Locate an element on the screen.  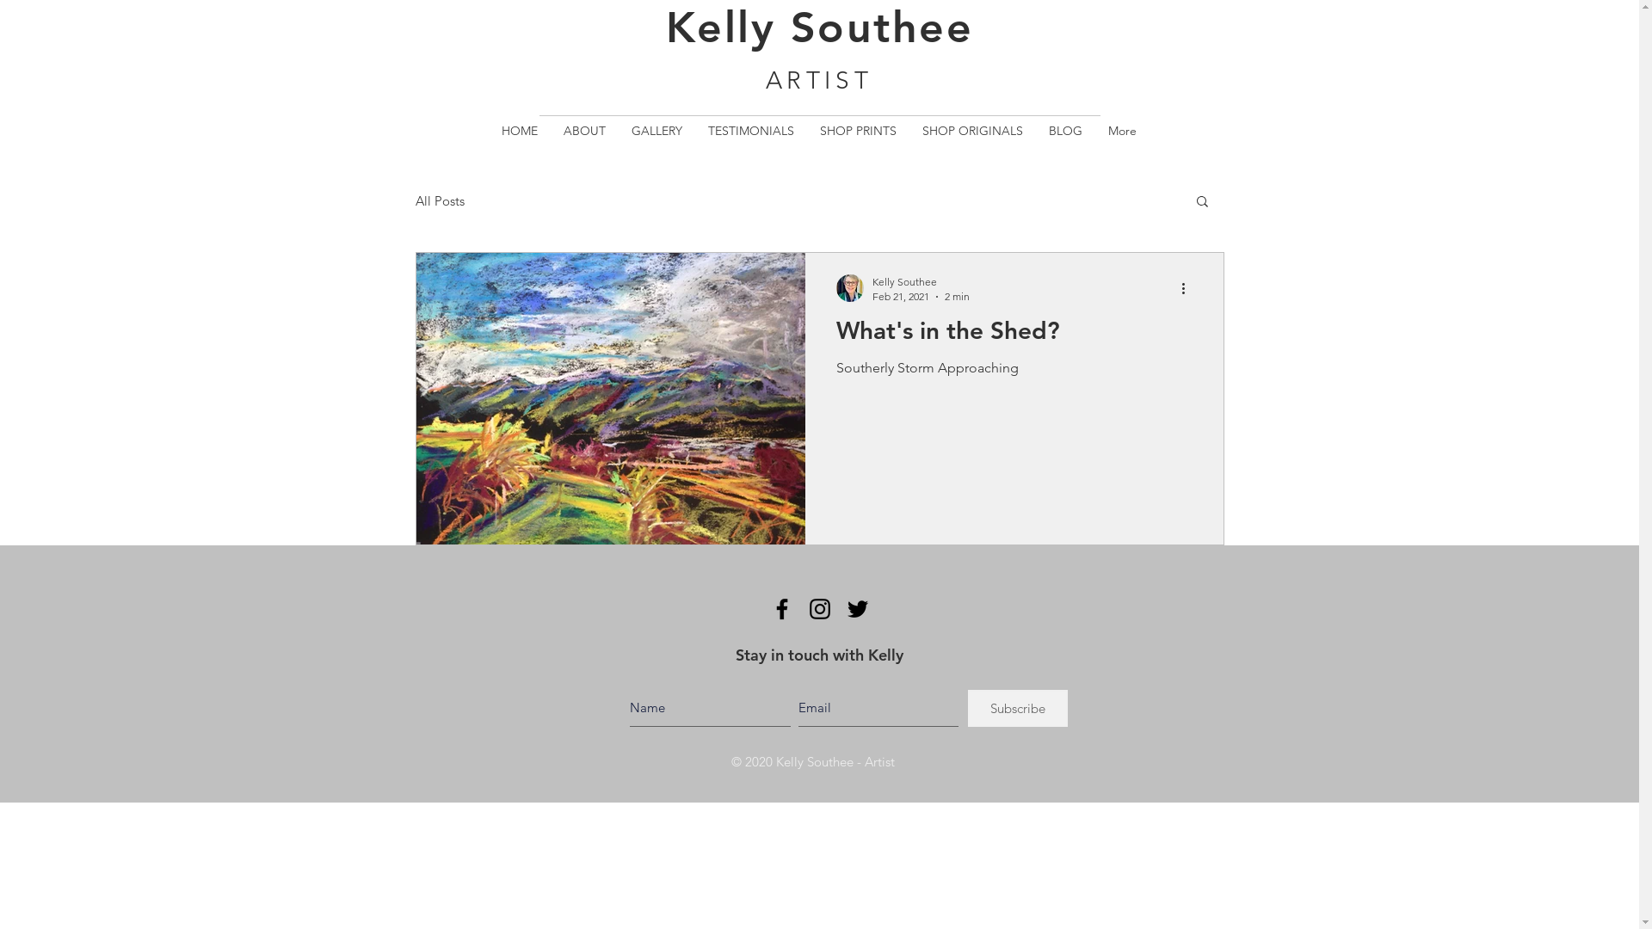
GALLERY is located at coordinates (657, 145).